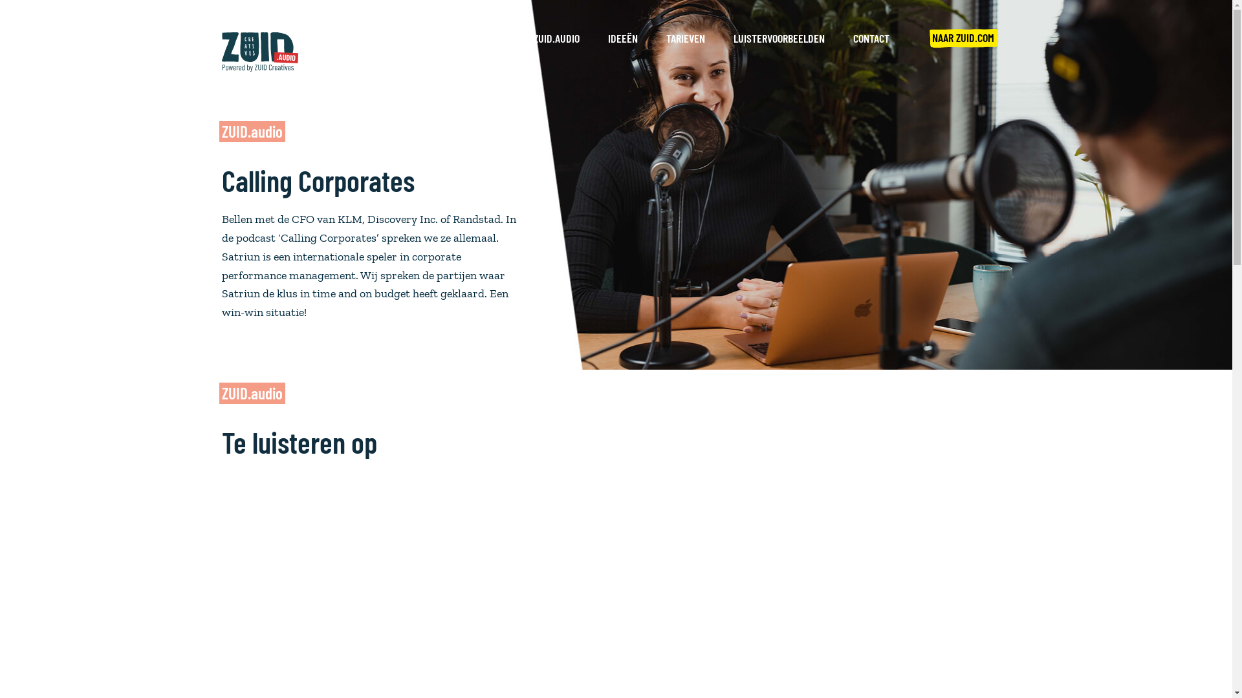 This screenshot has width=1242, height=698. What do you see at coordinates (779, 38) in the screenshot?
I see `LUISTERVOORBEELDEN` at bounding box center [779, 38].